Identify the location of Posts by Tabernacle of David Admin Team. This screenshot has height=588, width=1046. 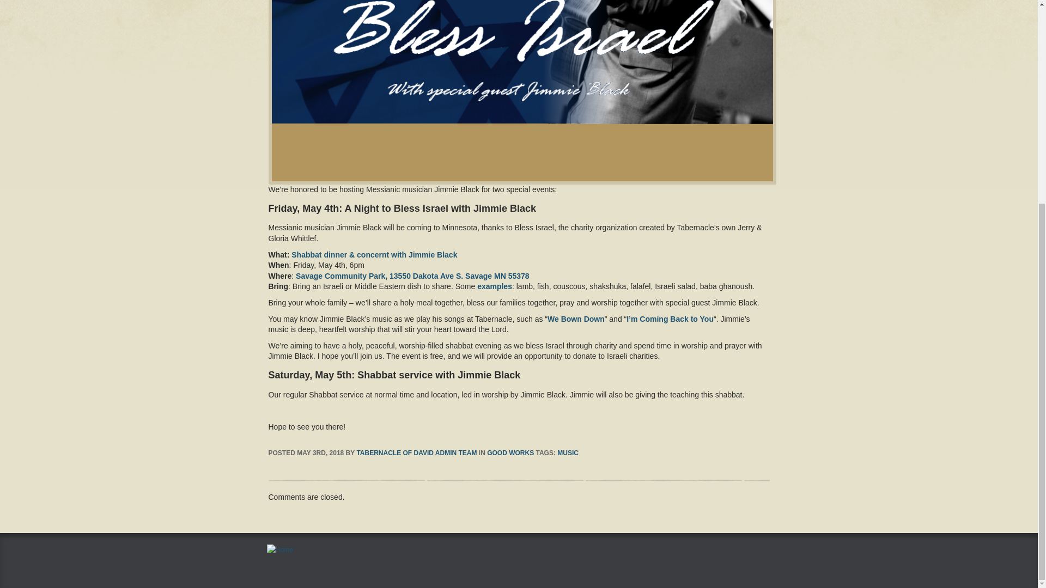
(416, 453).